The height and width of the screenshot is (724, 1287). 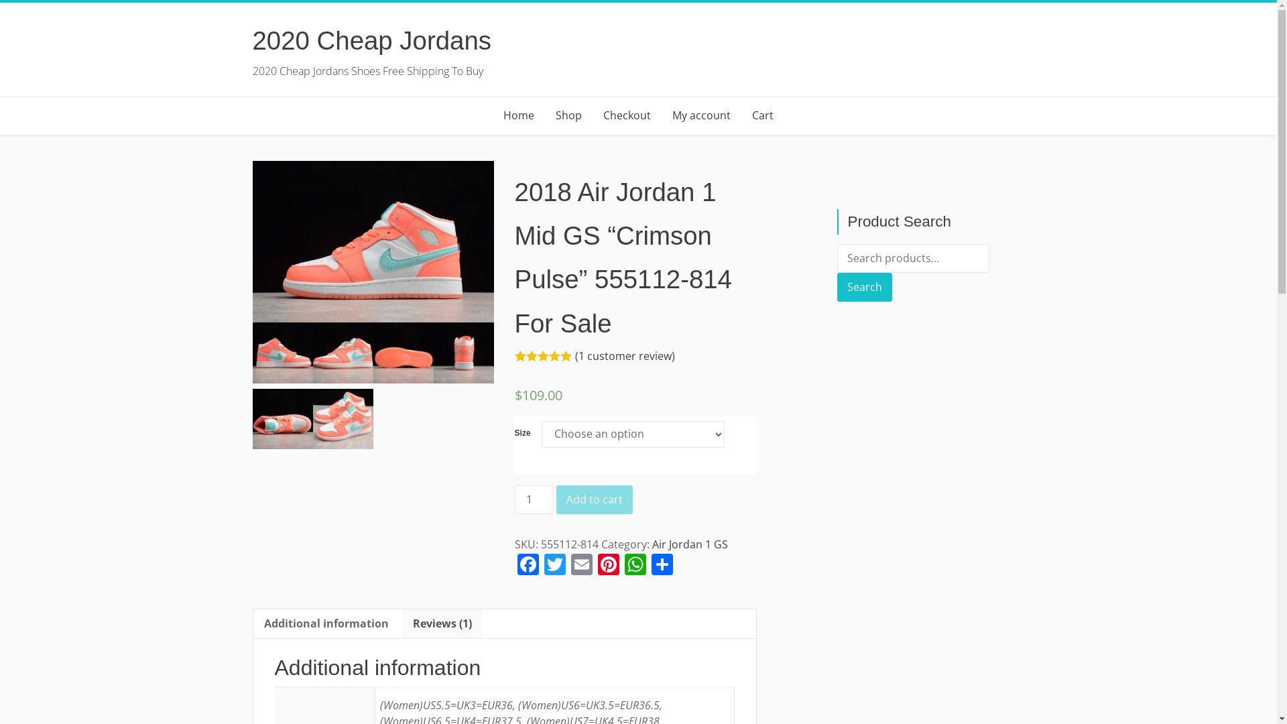 I want to click on Share, so click(x=662, y=566).